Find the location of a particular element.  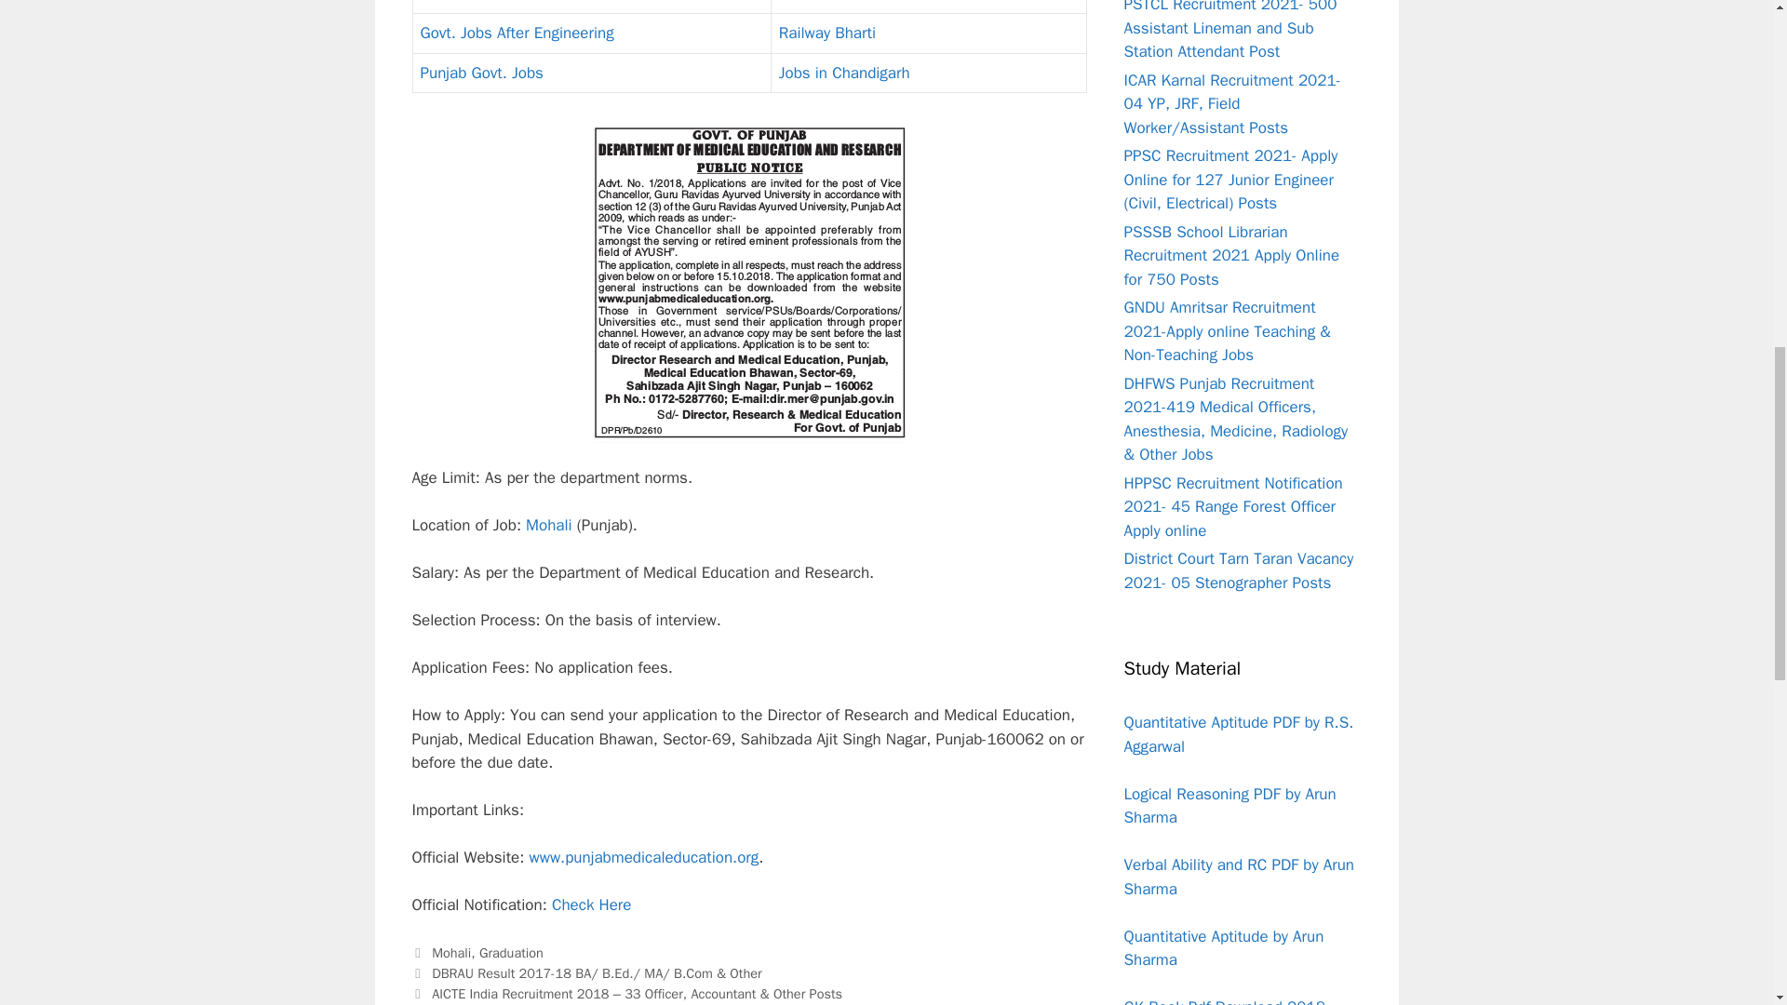

www.punjabmedicaleducation.org is located at coordinates (643, 858).